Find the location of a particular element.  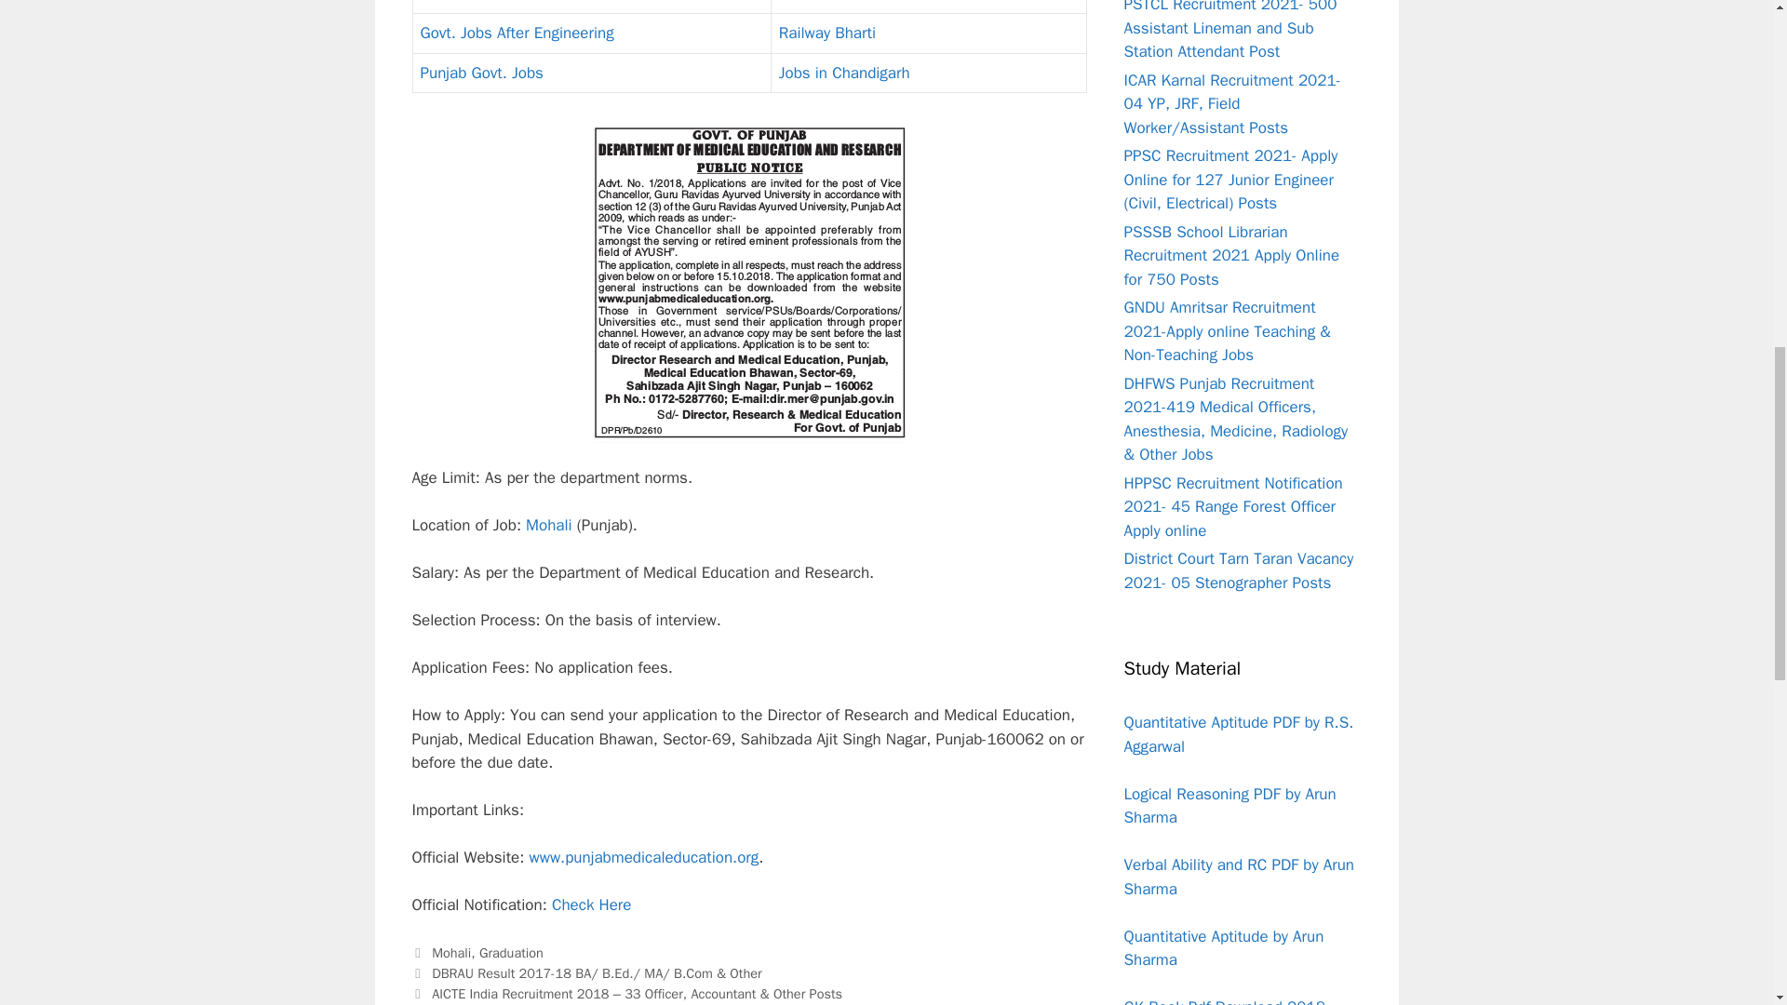

www.punjabmedicaleducation.org is located at coordinates (643, 858).